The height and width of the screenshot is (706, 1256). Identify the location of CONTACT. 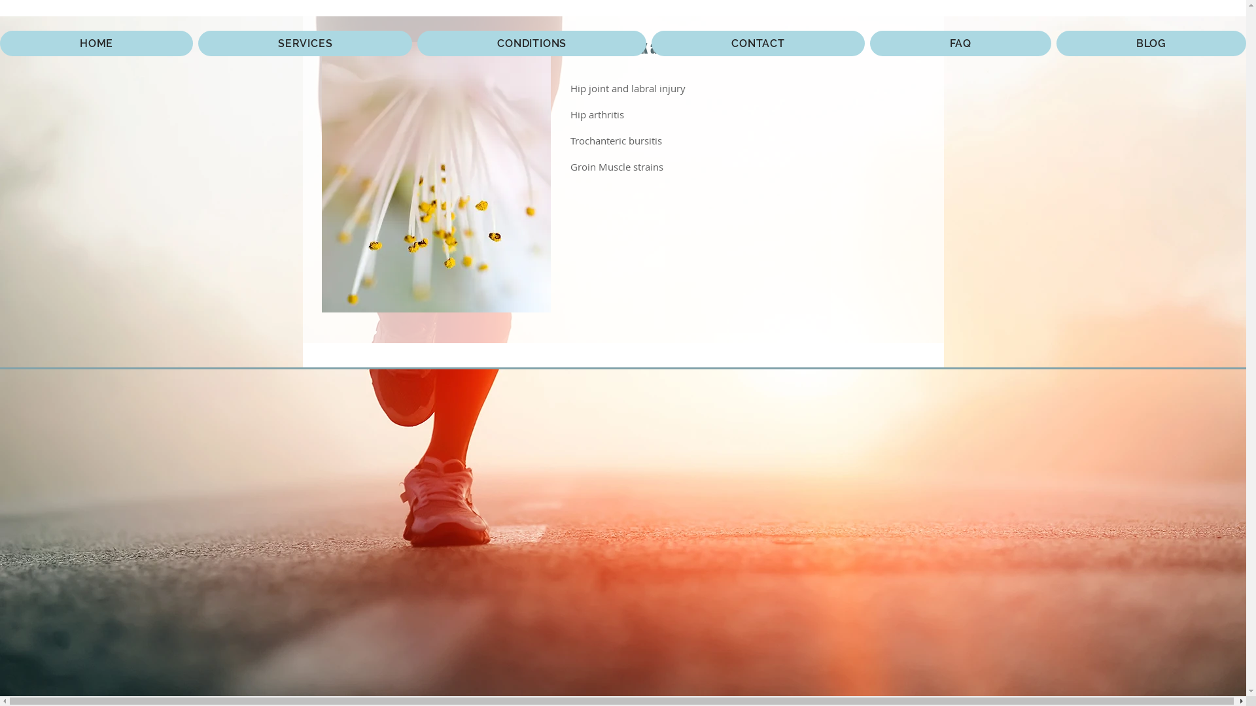
(758, 43).